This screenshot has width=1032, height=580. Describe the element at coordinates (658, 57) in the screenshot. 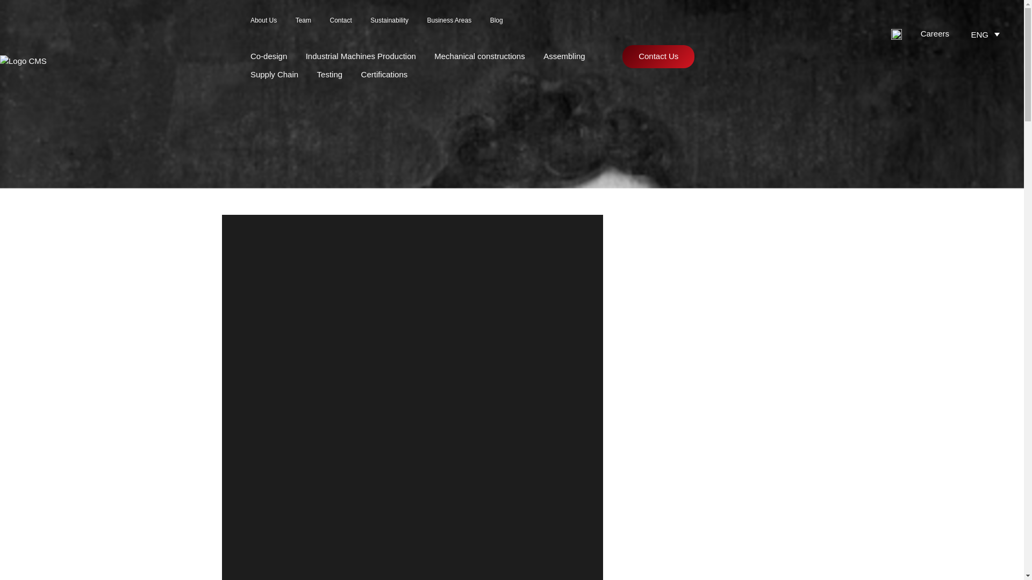

I see `Contact Us` at that location.